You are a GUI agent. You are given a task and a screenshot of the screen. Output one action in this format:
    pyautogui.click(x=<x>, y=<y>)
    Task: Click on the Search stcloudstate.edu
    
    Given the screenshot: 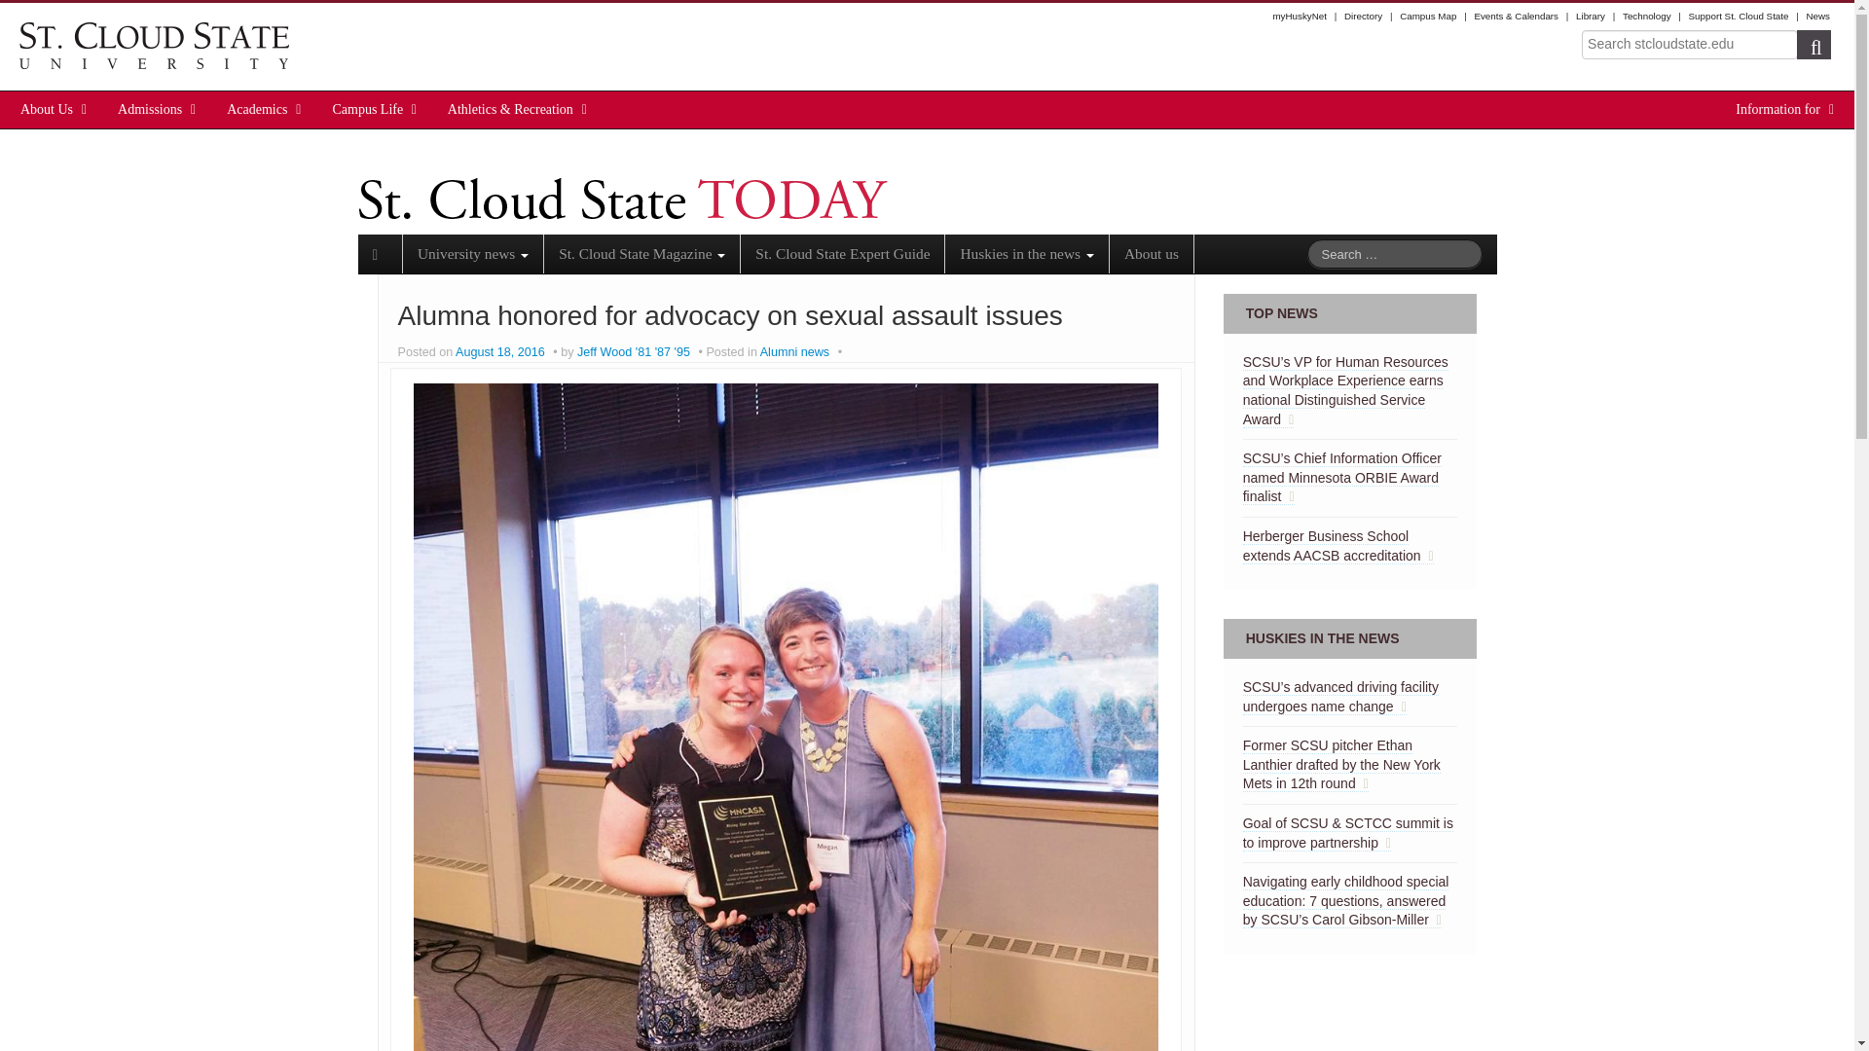 What is the action you would take?
    pyautogui.click(x=1690, y=45)
    